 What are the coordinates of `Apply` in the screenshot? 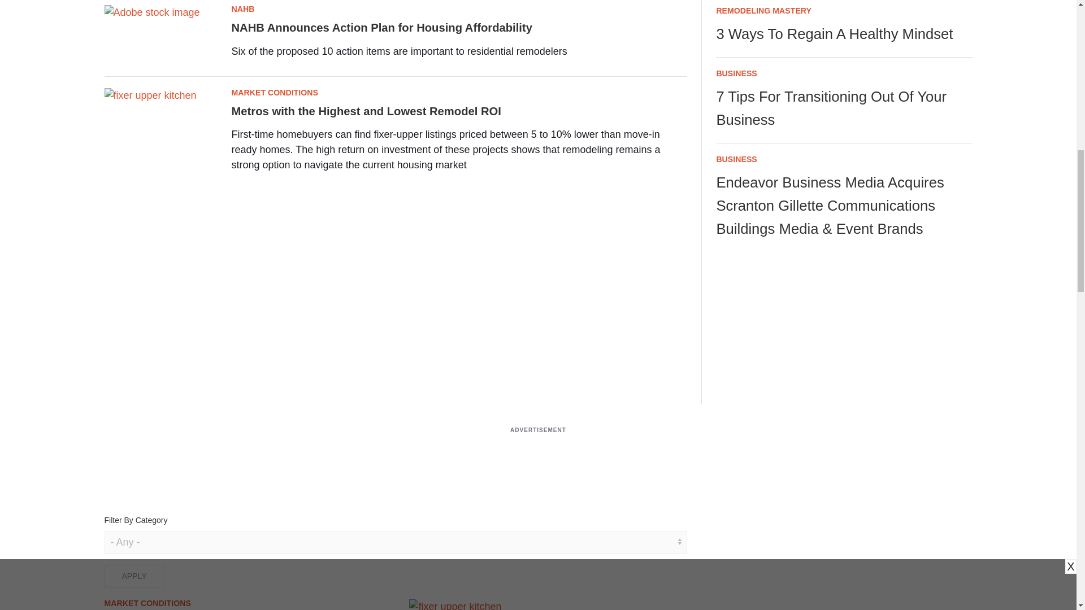 It's located at (133, 576).